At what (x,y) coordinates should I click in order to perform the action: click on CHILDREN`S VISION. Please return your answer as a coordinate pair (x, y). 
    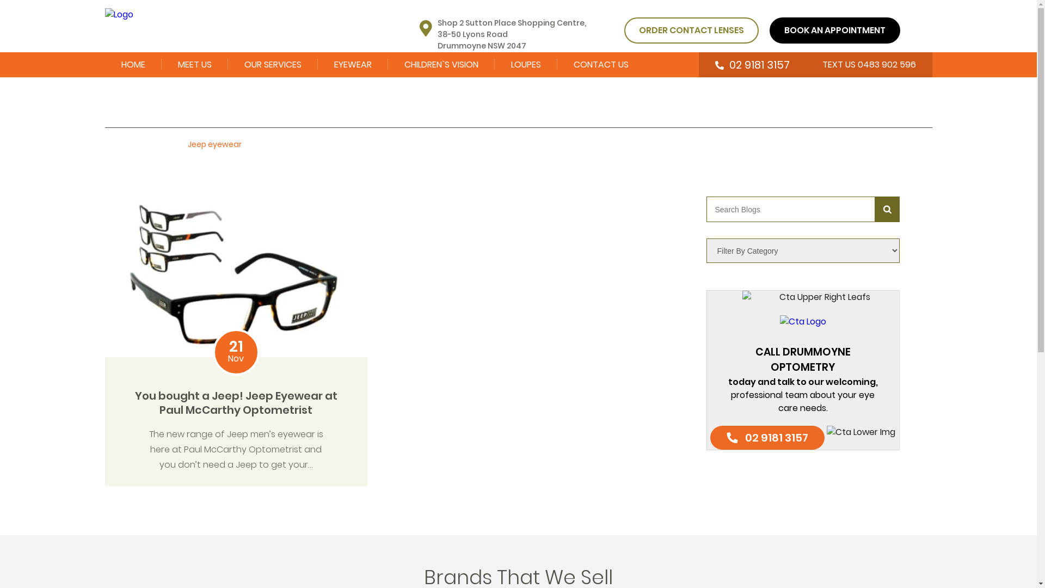
    Looking at the image, I should click on (441, 65).